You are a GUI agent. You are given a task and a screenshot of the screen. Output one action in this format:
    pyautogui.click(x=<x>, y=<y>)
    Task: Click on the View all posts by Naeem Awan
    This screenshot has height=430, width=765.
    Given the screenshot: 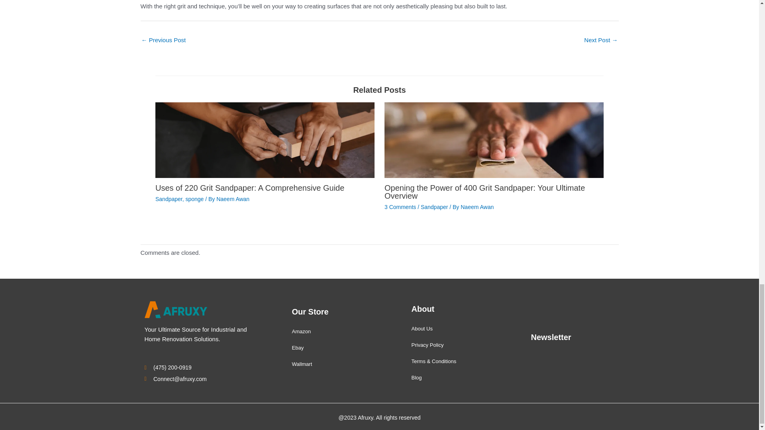 What is the action you would take?
    pyautogui.click(x=233, y=199)
    